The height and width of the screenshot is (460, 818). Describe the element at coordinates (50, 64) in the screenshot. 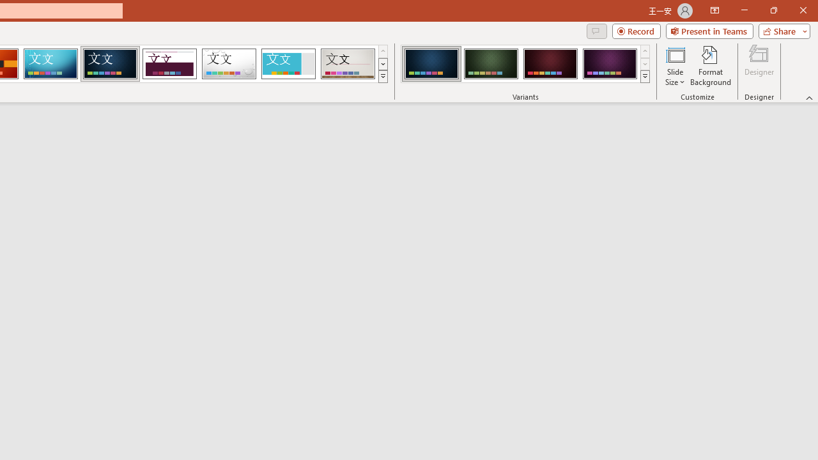

I see `Circuit Loading Preview...` at that location.